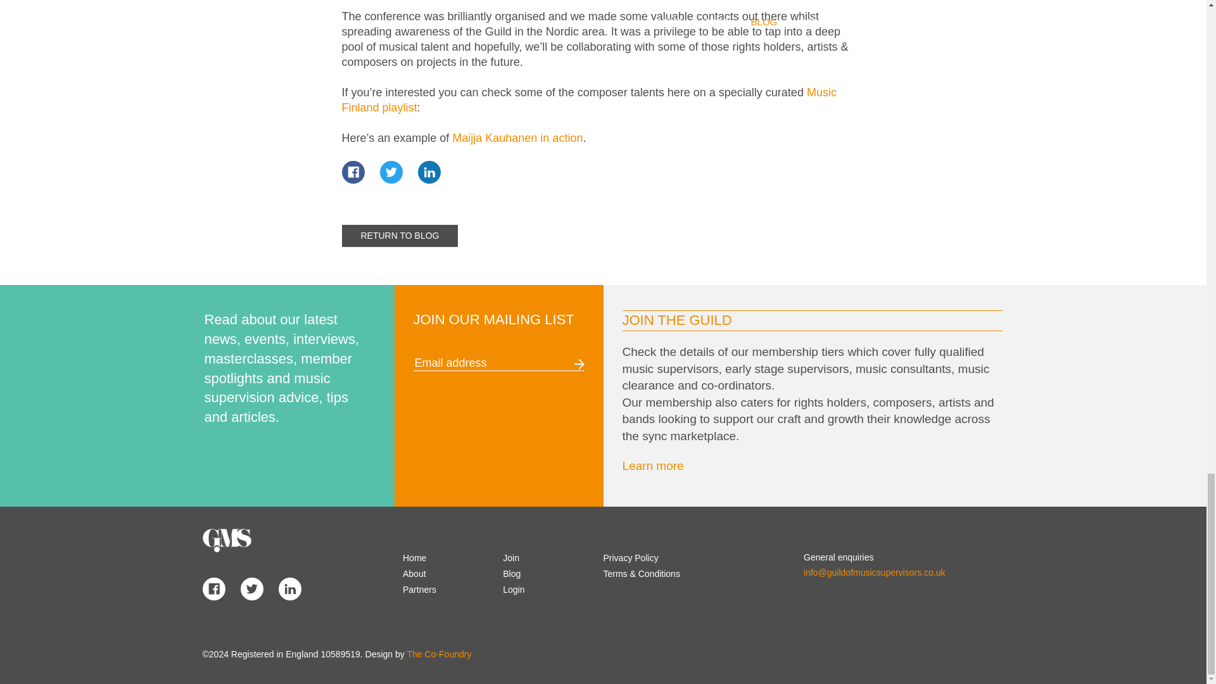  What do you see at coordinates (652, 465) in the screenshot?
I see `Learn more` at bounding box center [652, 465].